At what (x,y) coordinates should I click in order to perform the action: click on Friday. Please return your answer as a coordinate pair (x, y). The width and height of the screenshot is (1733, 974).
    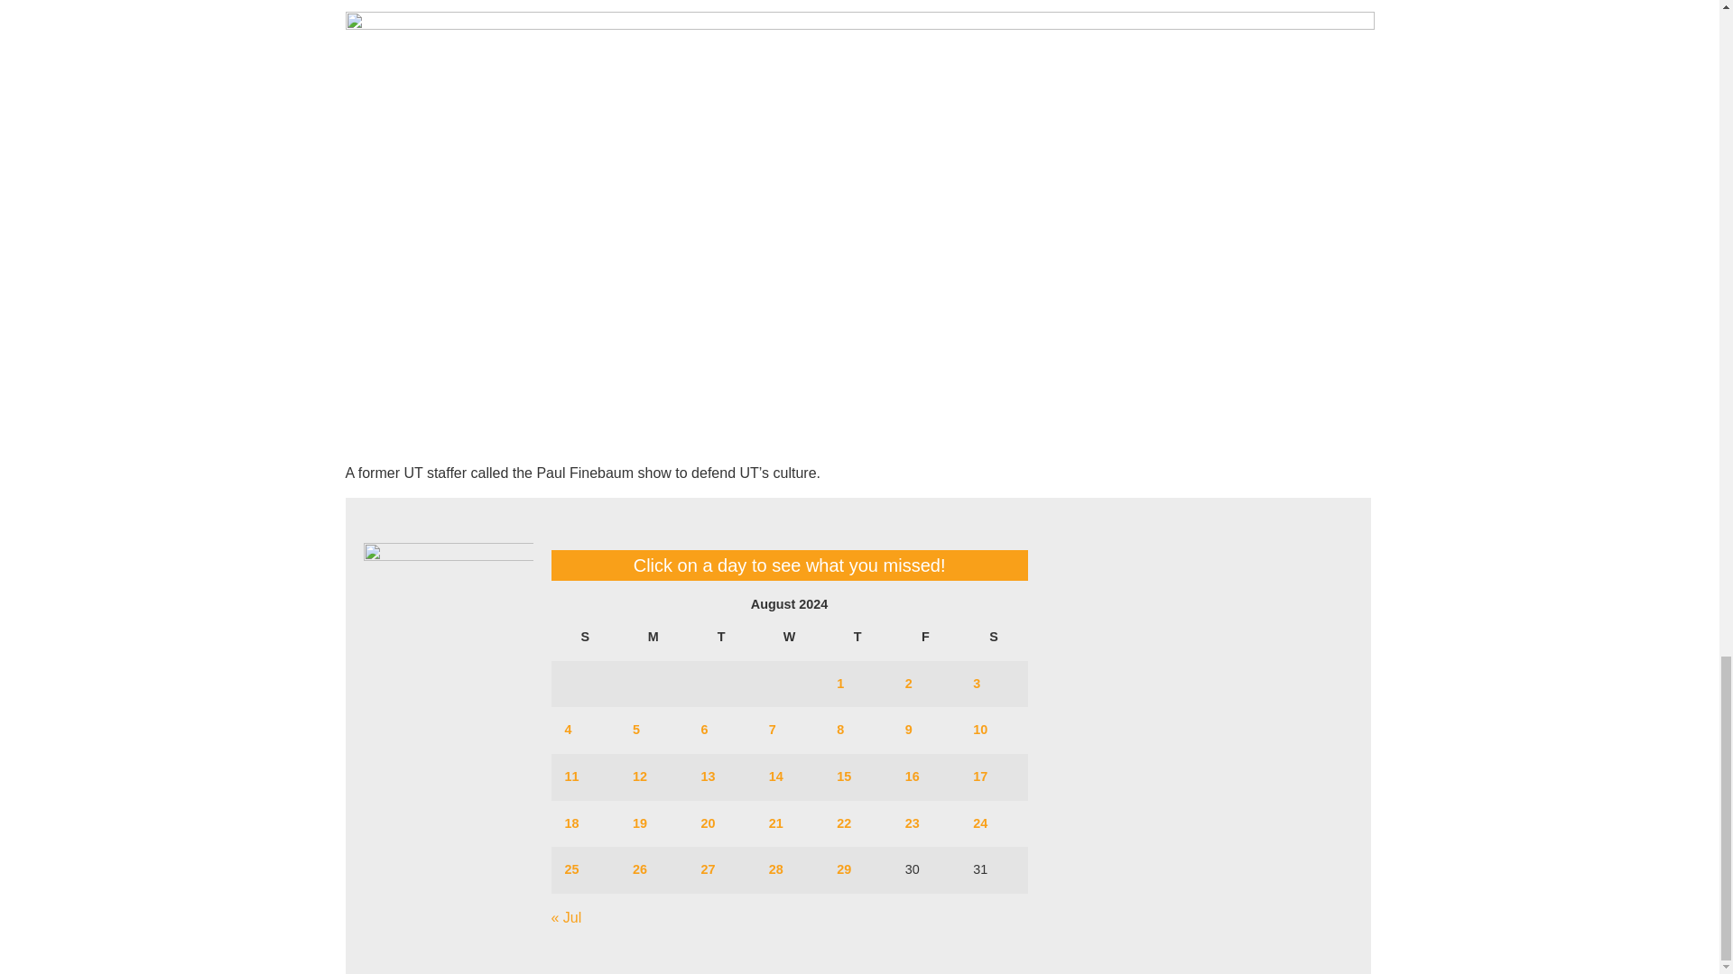
    Looking at the image, I should click on (926, 638).